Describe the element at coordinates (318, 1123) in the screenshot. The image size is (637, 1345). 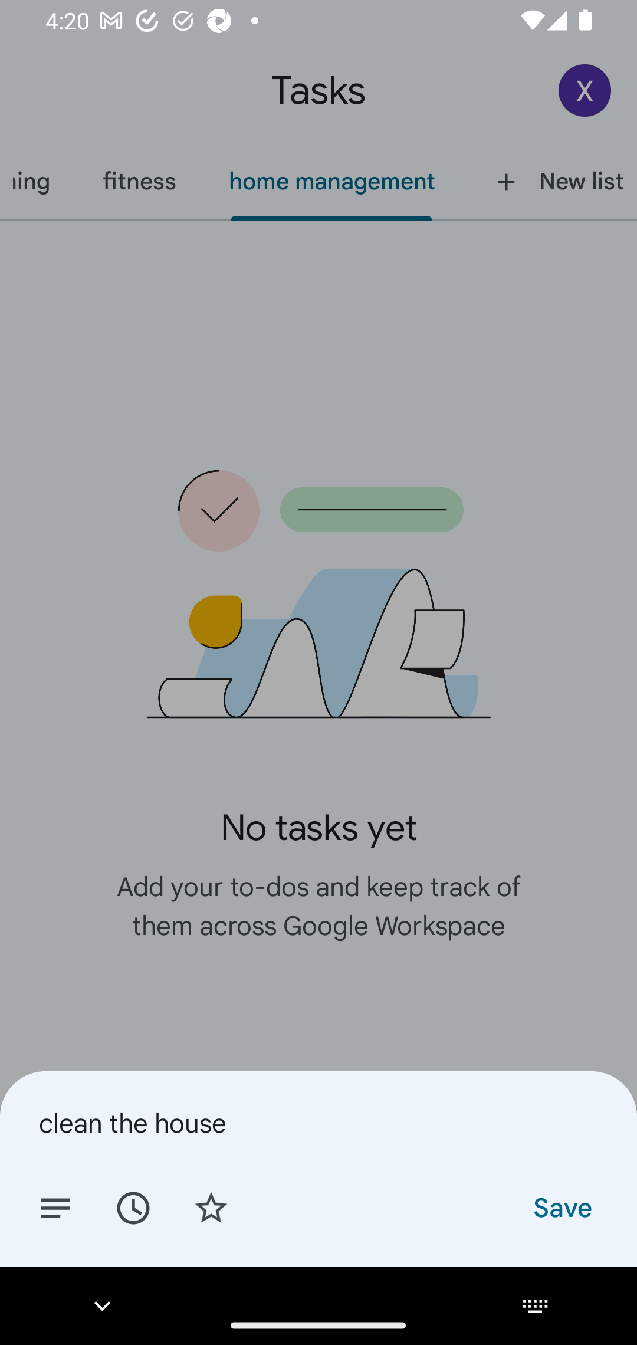
I see `clean the house` at that location.